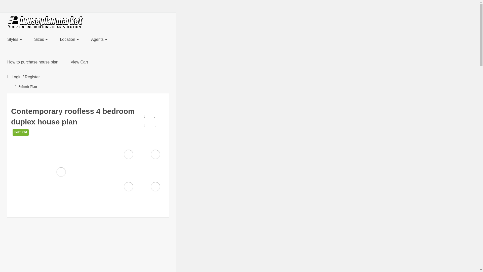 Image resolution: width=483 pixels, height=272 pixels. What do you see at coordinates (155, 125) in the screenshot?
I see `Print` at bounding box center [155, 125].